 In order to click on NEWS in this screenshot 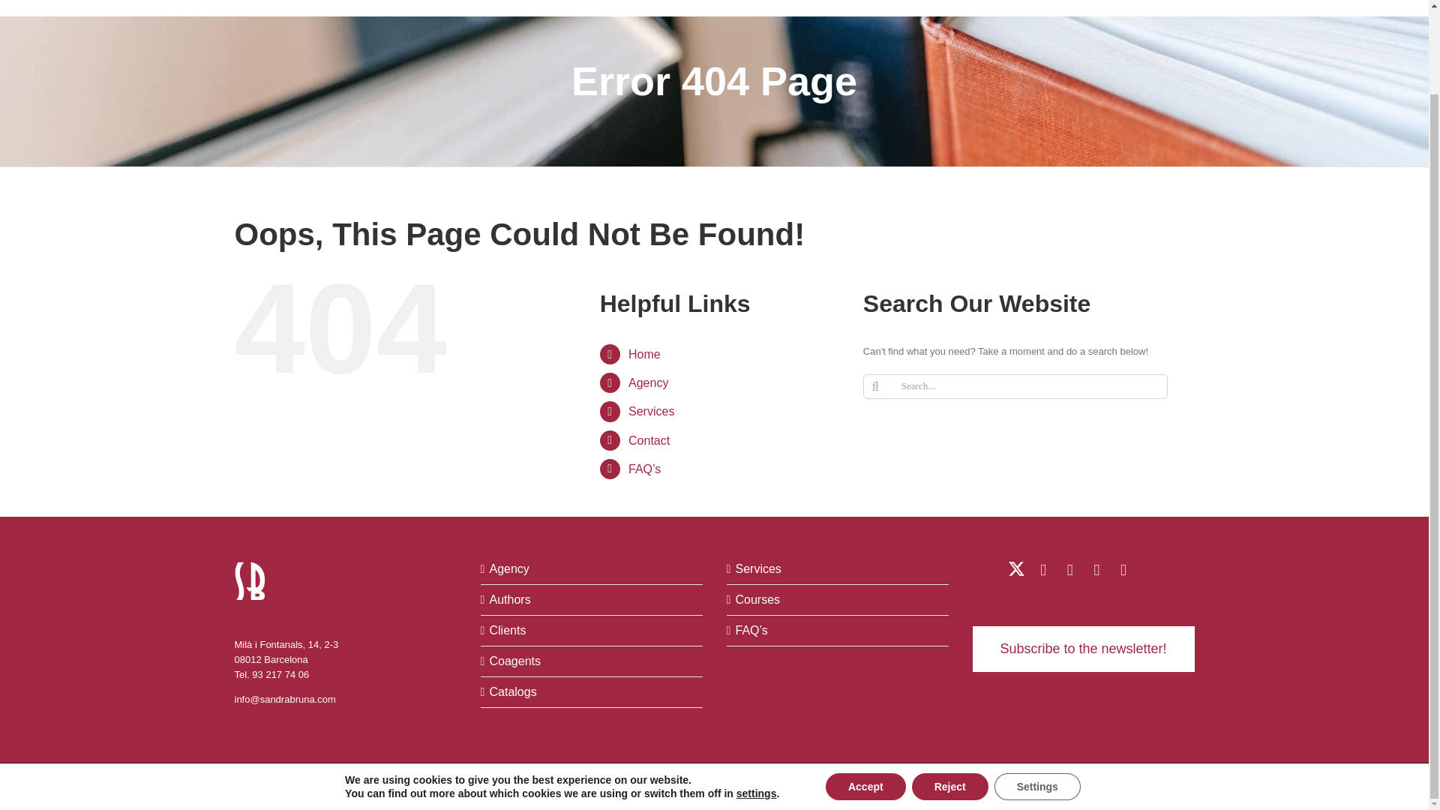, I will do `click(1082, 7)`.